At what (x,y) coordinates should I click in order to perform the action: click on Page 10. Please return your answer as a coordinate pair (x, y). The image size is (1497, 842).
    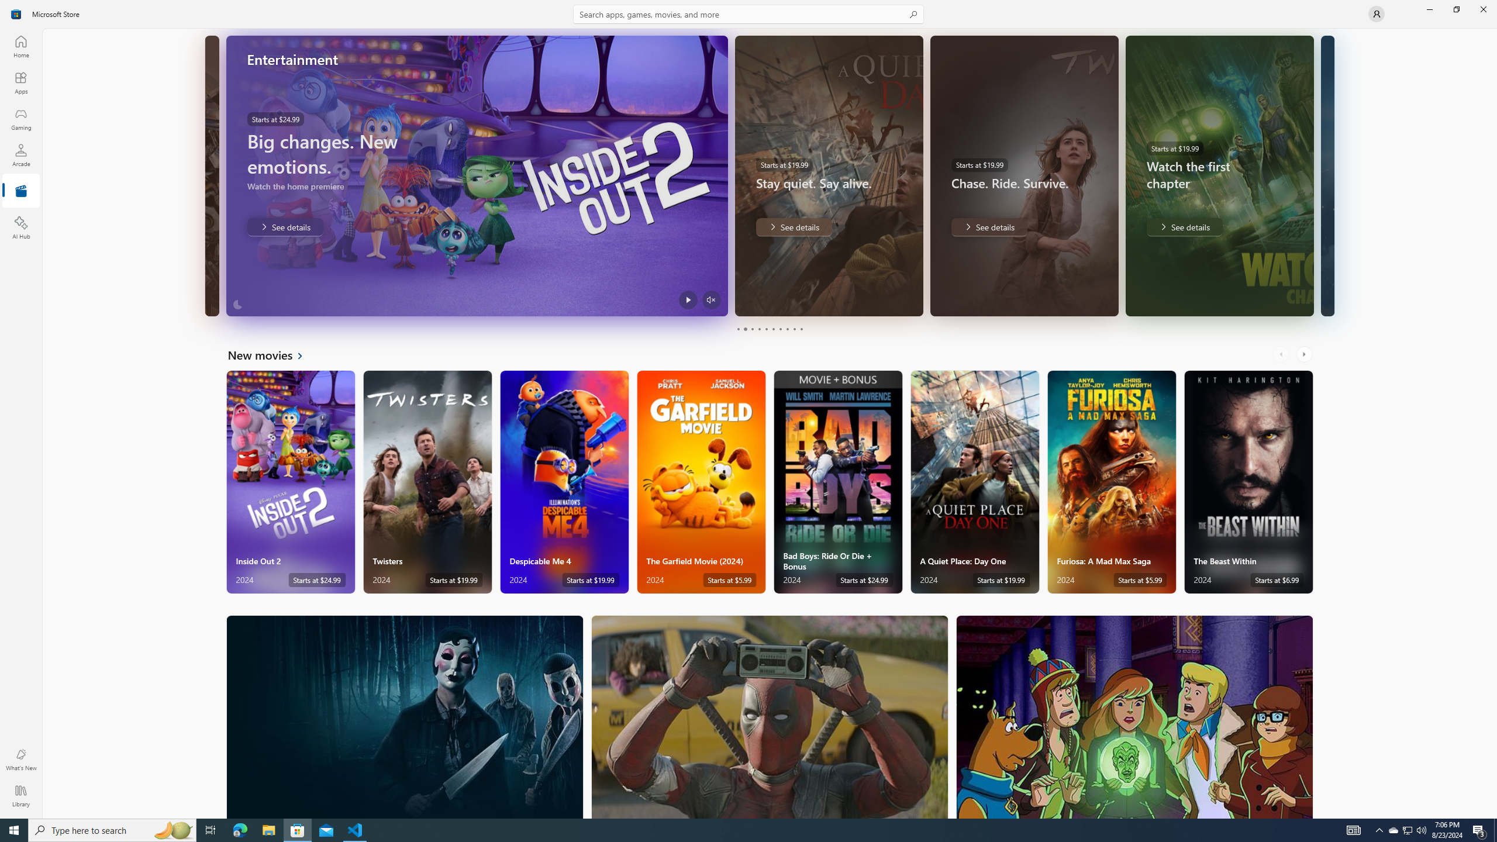
    Looking at the image, I should click on (801, 329).